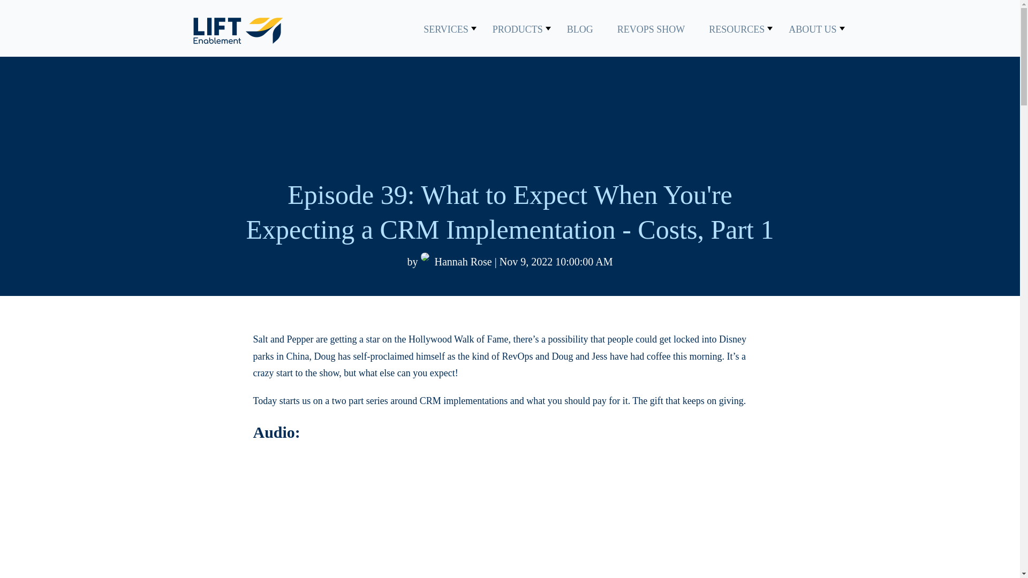 This screenshot has height=578, width=1028. Describe the element at coordinates (737, 29) in the screenshot. I see `RESOURCES` at that location.